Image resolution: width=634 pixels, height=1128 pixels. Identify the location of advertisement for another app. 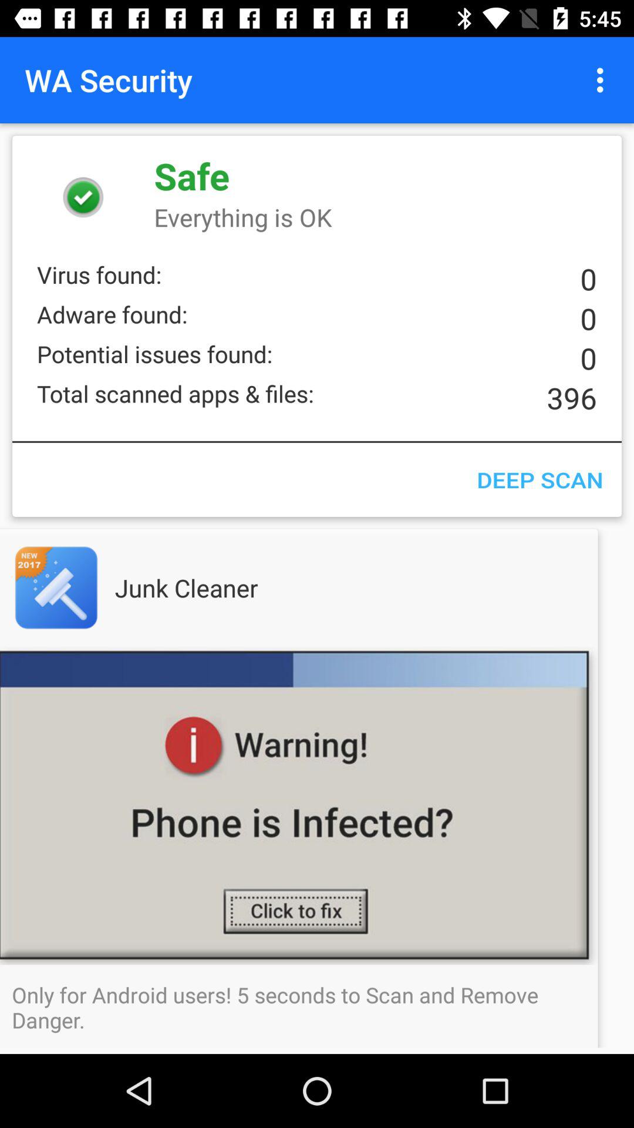
(80, 587).